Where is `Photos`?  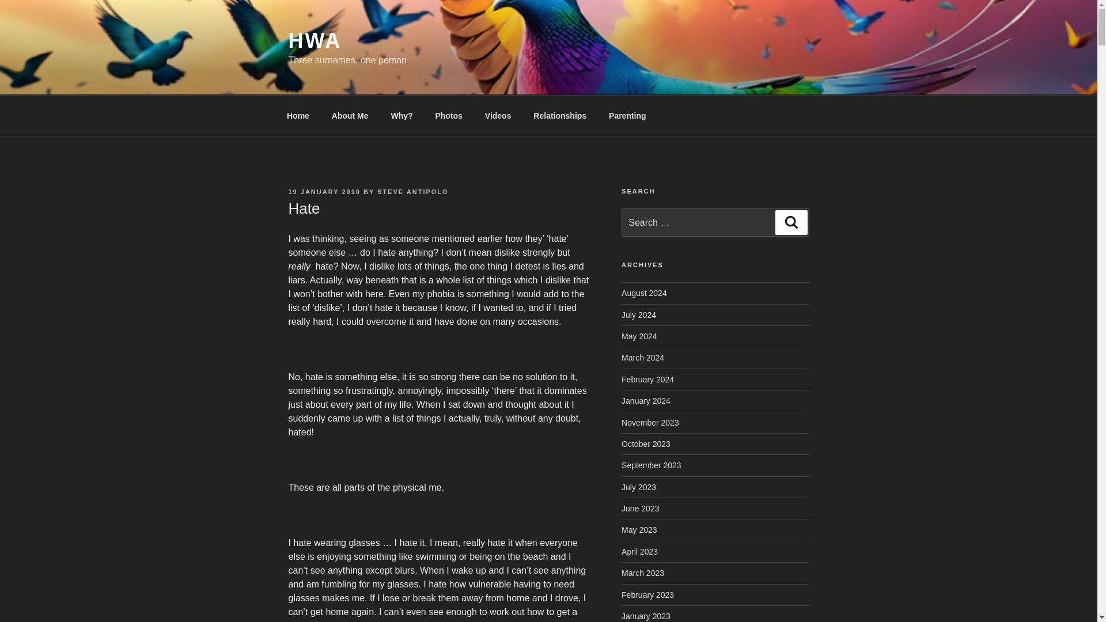 Photos is located at coordinates (448, 115).